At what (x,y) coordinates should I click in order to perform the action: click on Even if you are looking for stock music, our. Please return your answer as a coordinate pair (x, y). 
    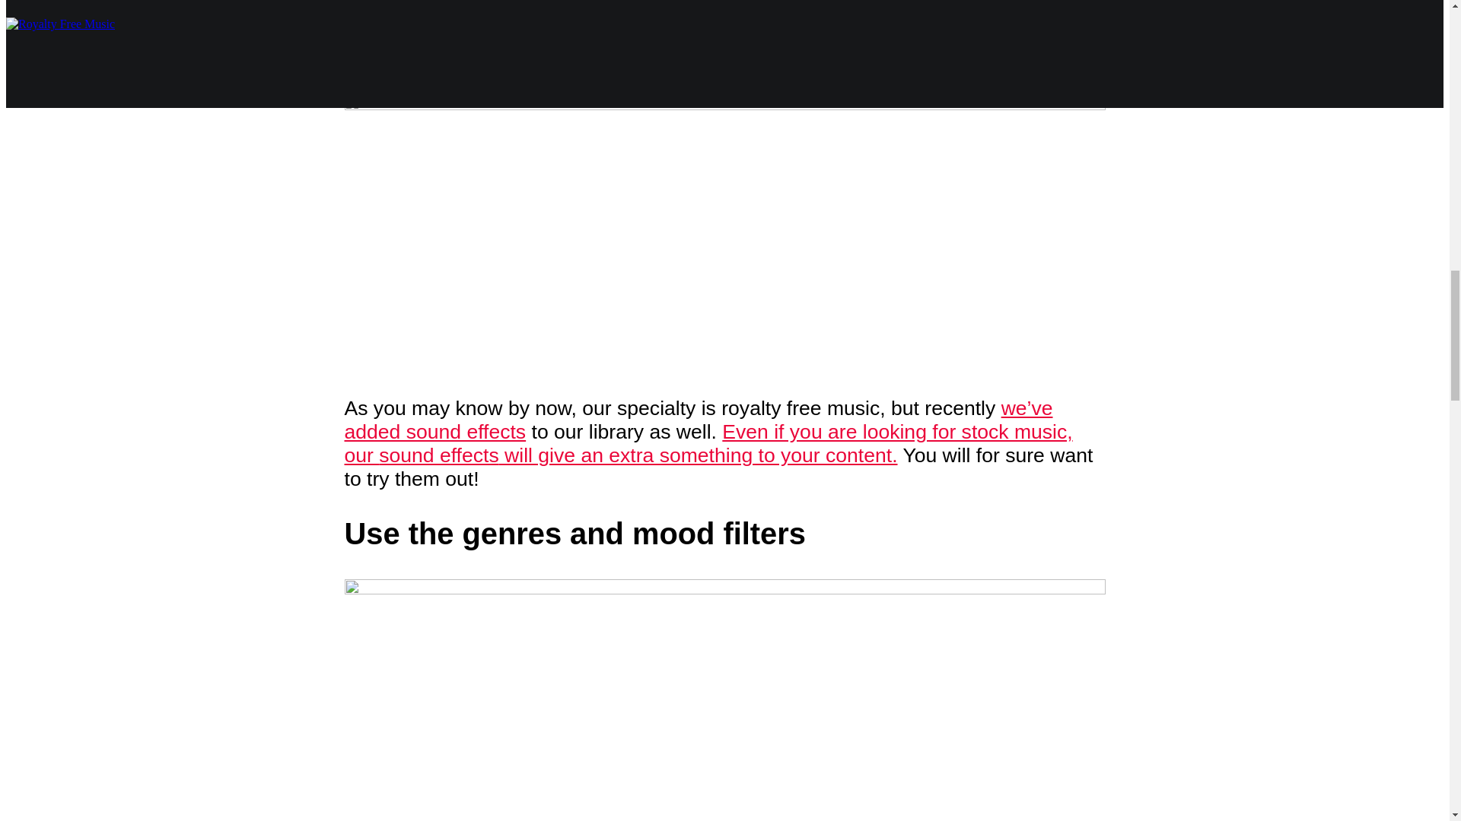
    Looking at the image, I should click on (708, 443).